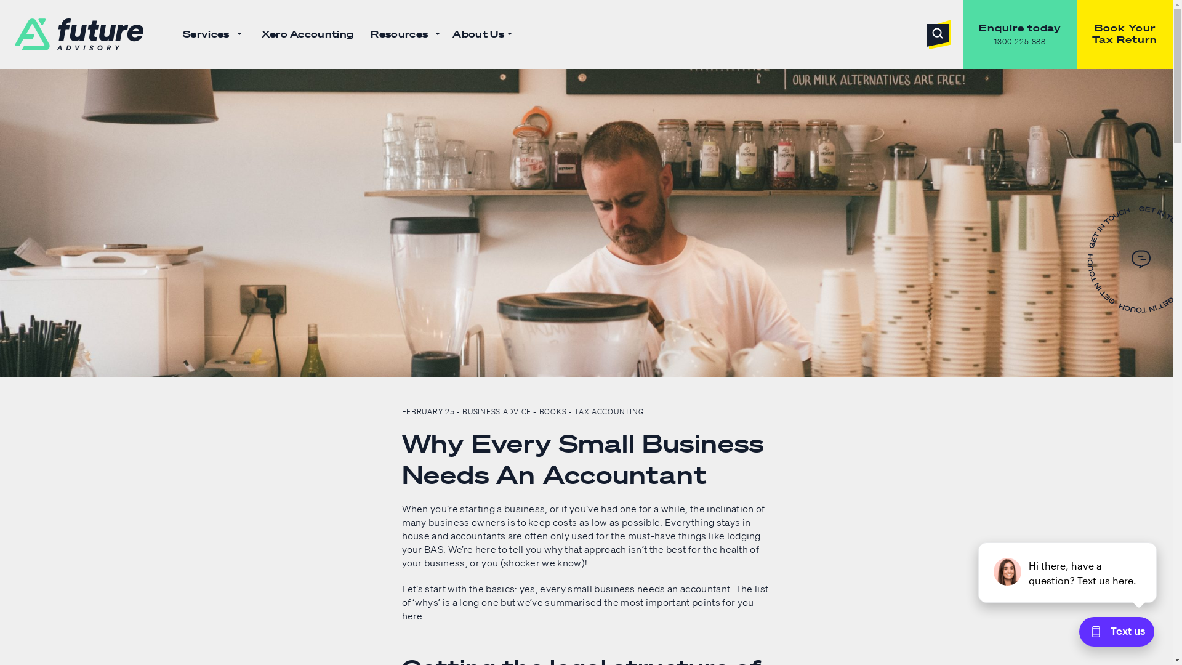  I want to click on Resources, so click(405, 34).